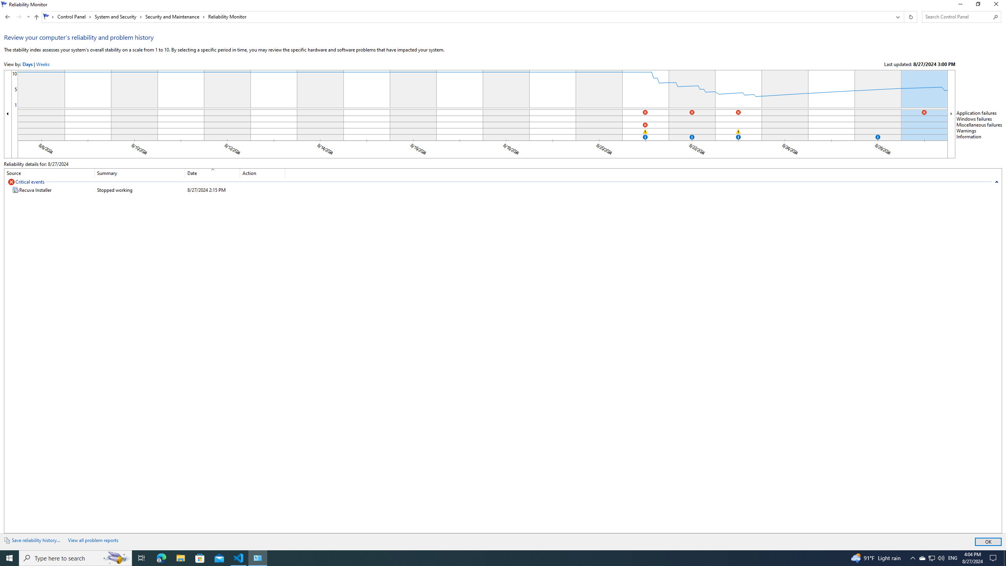  Describe the element at coordinates (38, 540) in the screenshot. I see `ExportLink` at that location.